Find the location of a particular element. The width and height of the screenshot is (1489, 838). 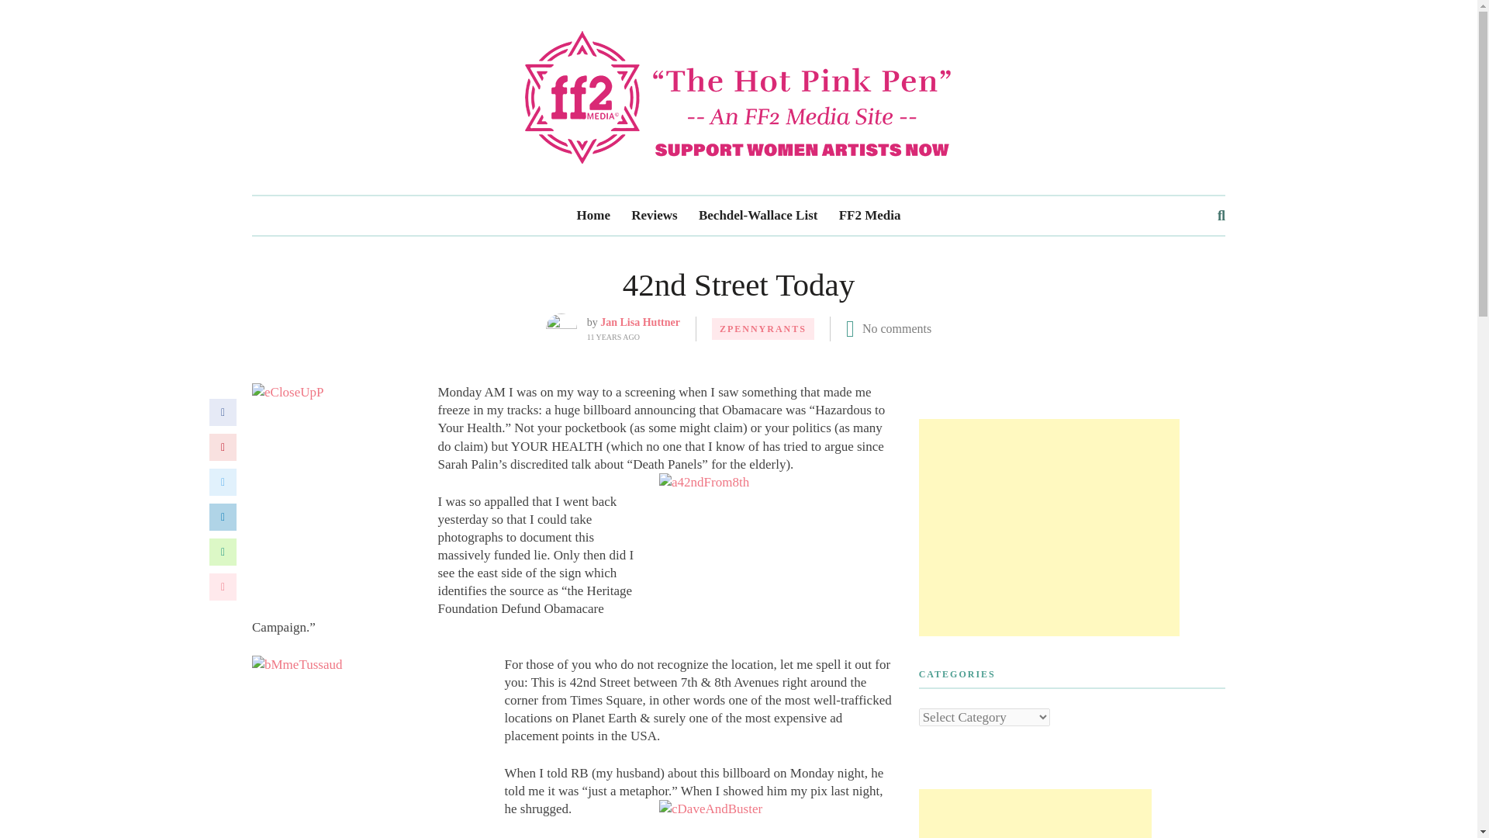

No comments is located at coordinates (897, 328).